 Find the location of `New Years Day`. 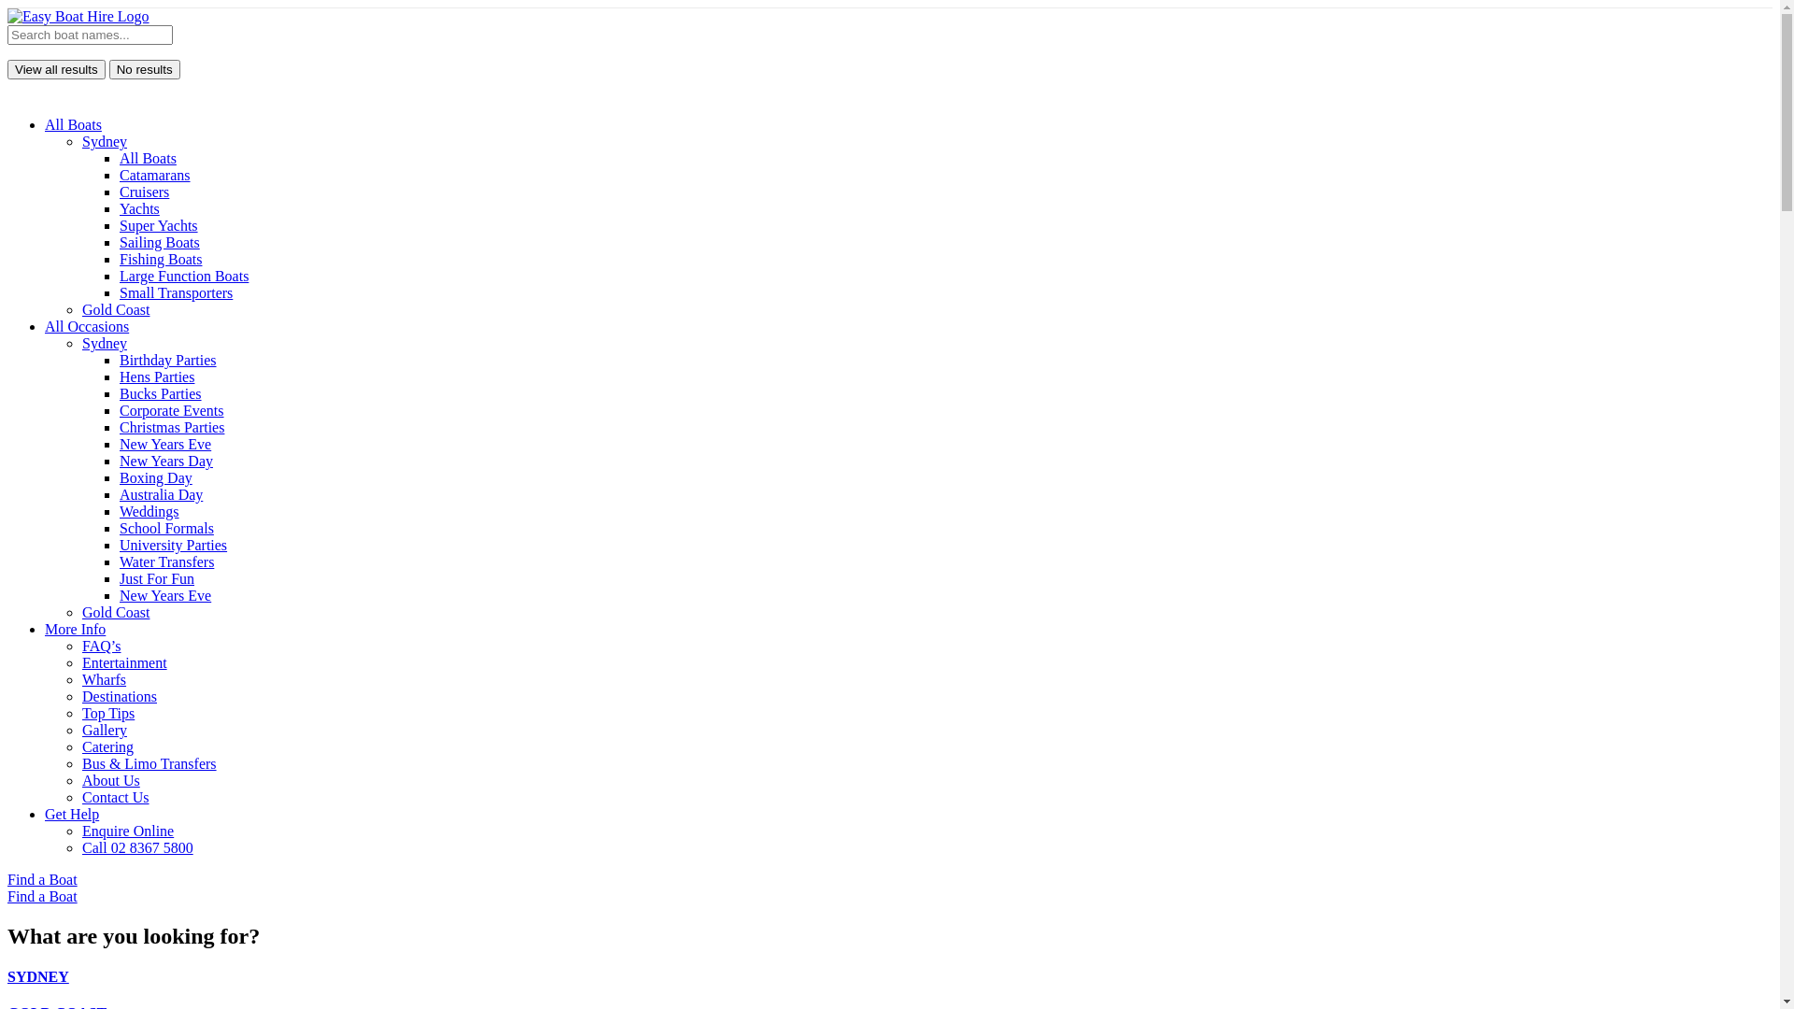

New Years Day is located at coordinates (166, 462).